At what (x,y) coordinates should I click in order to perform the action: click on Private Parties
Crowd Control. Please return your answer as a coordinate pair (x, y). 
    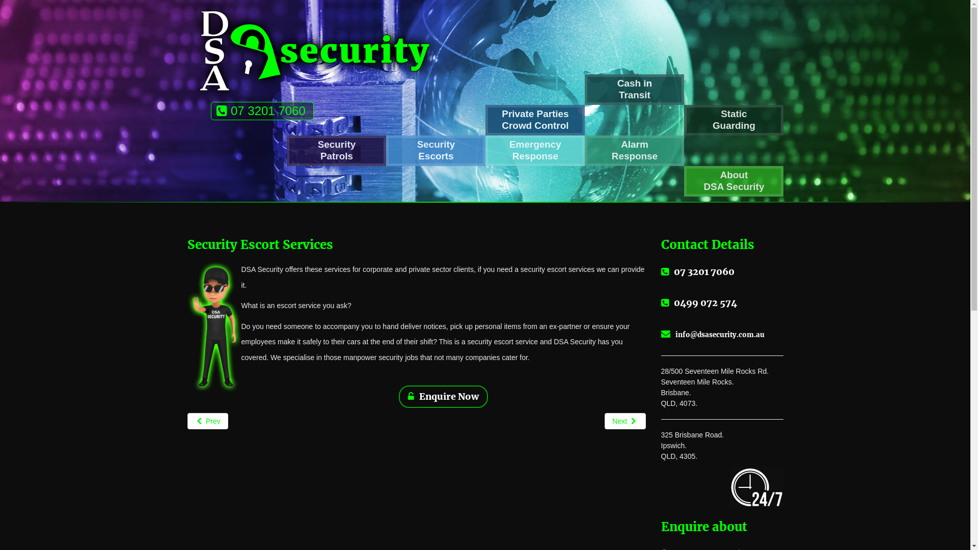
    Looking at the image, I should click on (535, 120).